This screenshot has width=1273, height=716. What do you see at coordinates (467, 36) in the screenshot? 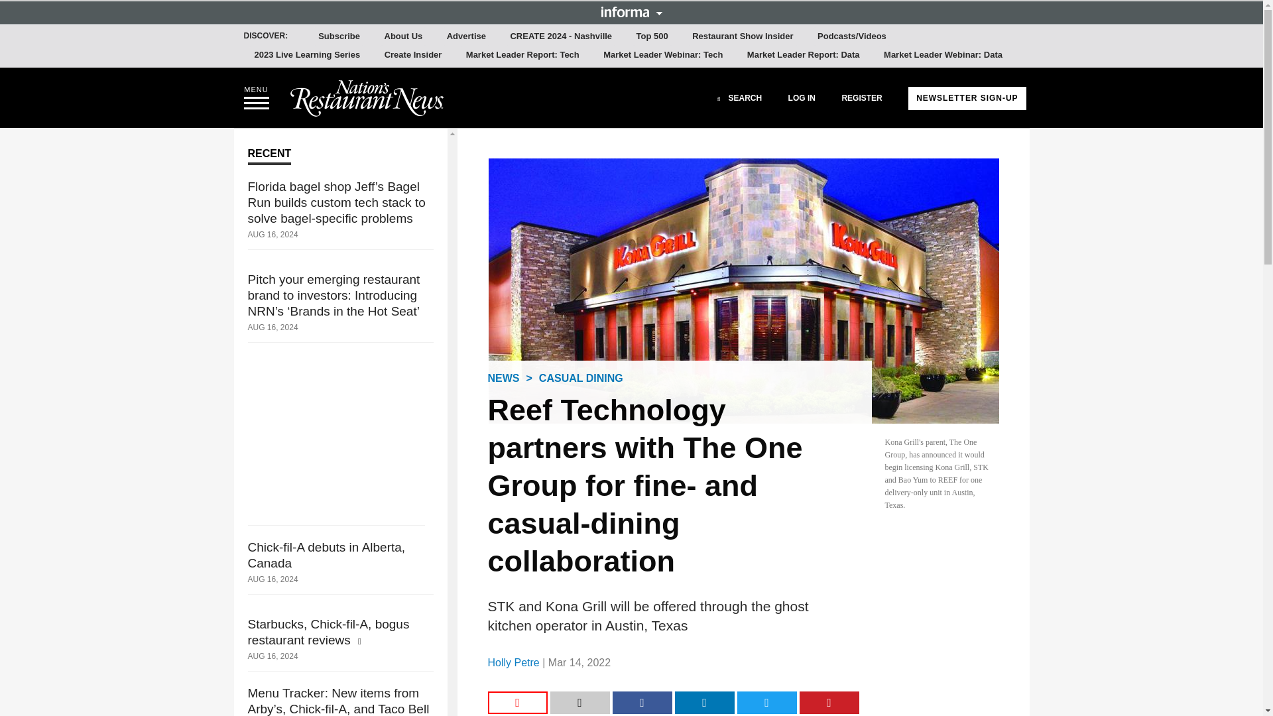
I see `Advertise` at bounding box center [467, 36].